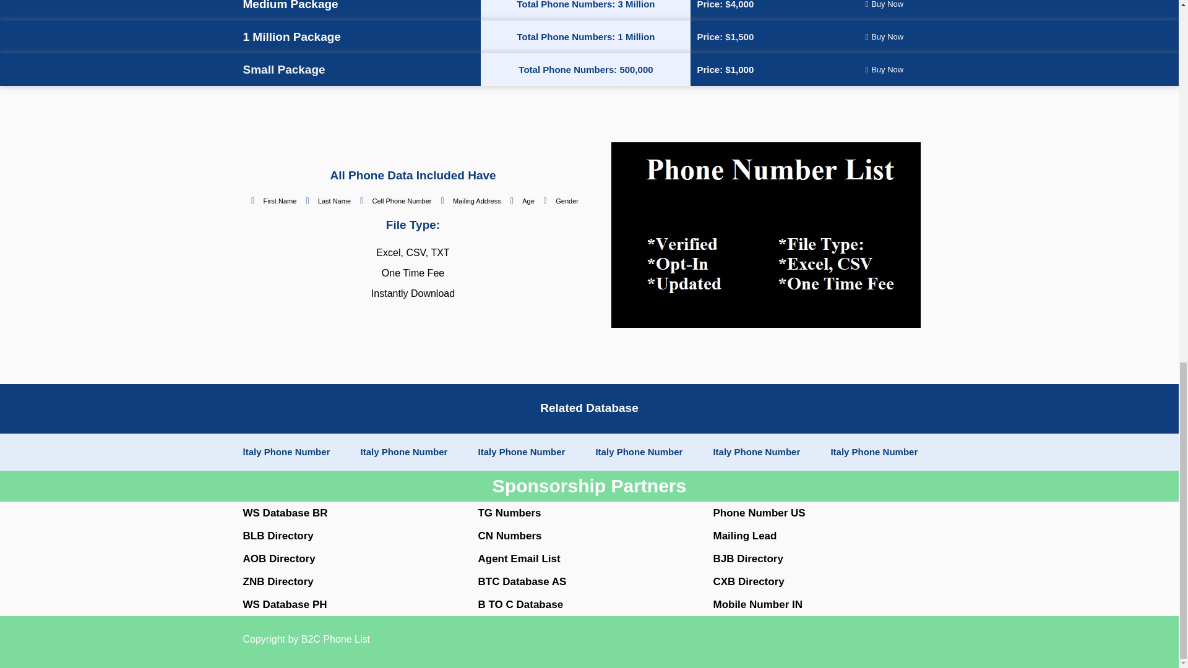  What do you see at coordinates (285, 513) in the screenshot?
I see `WS Database BR` at bounding box center [285, 513].